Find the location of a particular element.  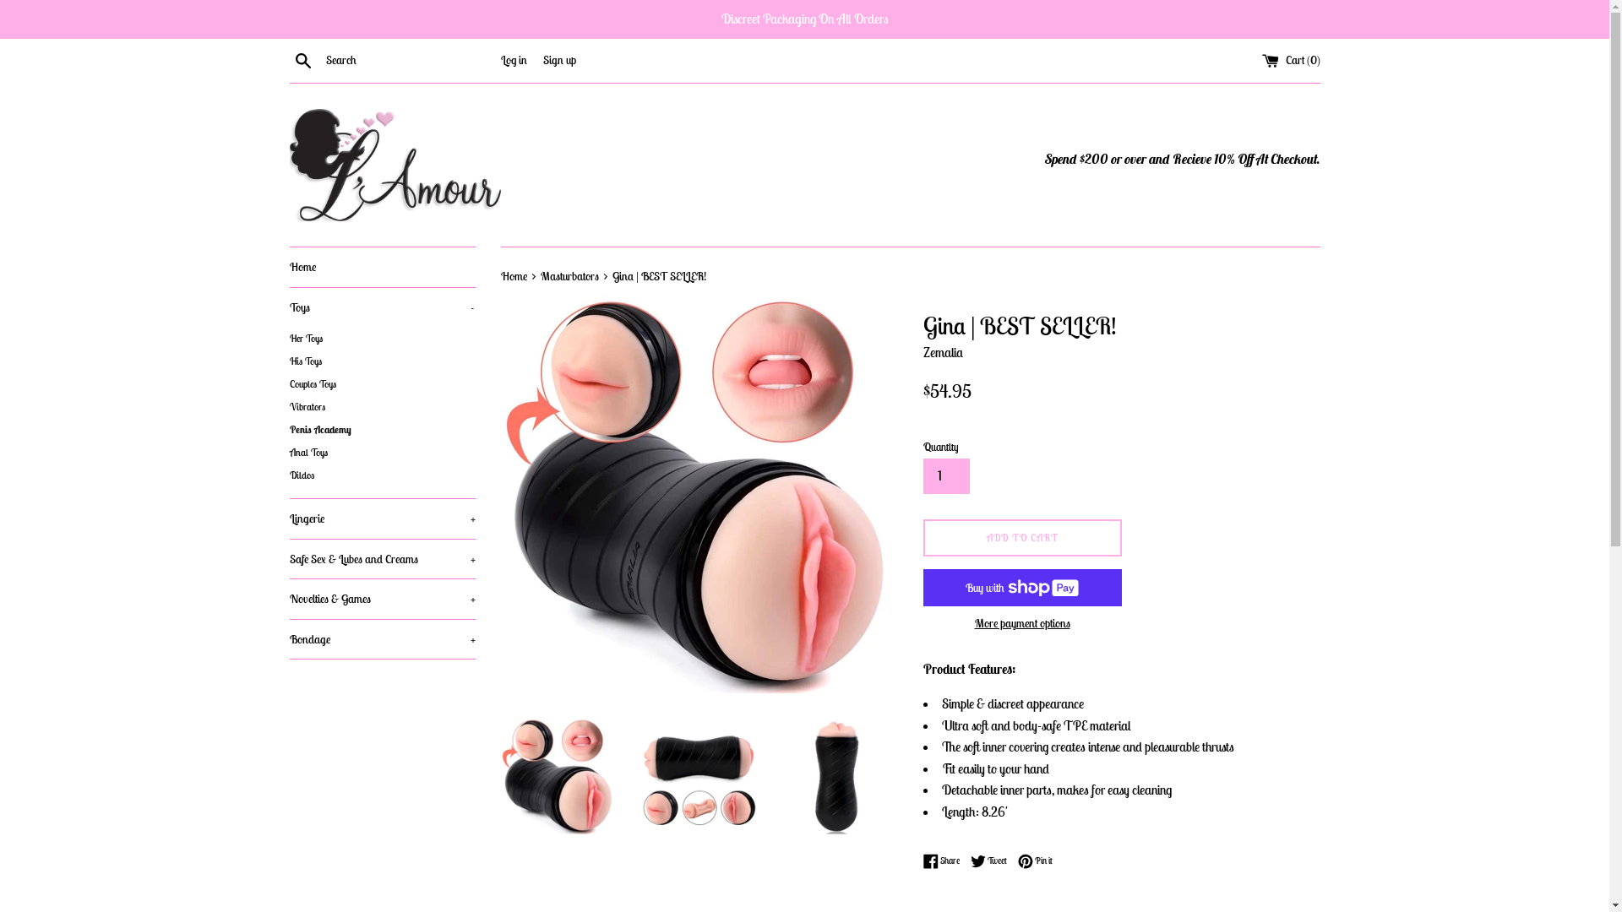

Novelties & Games
+ is located at coordinates (382, 599).